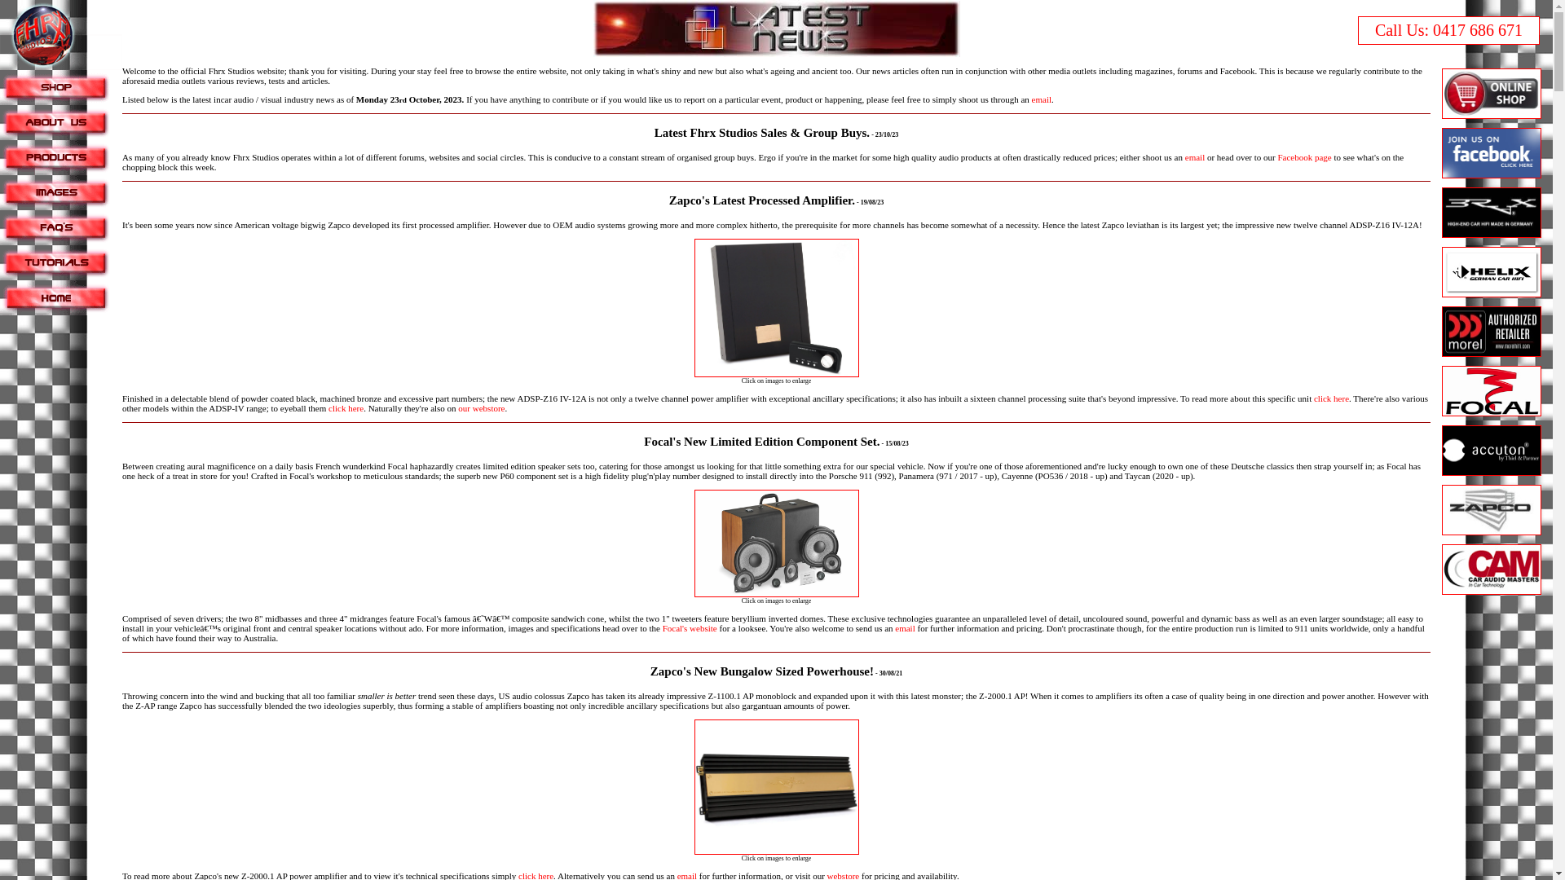  What do you see at coordinates (1042, 99) in the screenshot?
I see `email` at bounding box center [1042, 99].